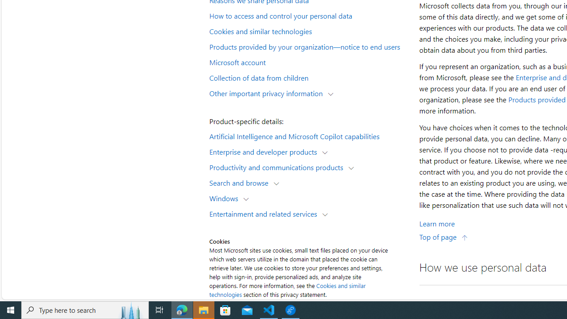 The height and width of the screenshot is (319, 567). Describe the element at coordinates (437, 223) in the screenshot. I see `Learn More about Personal data we collect` at that location.